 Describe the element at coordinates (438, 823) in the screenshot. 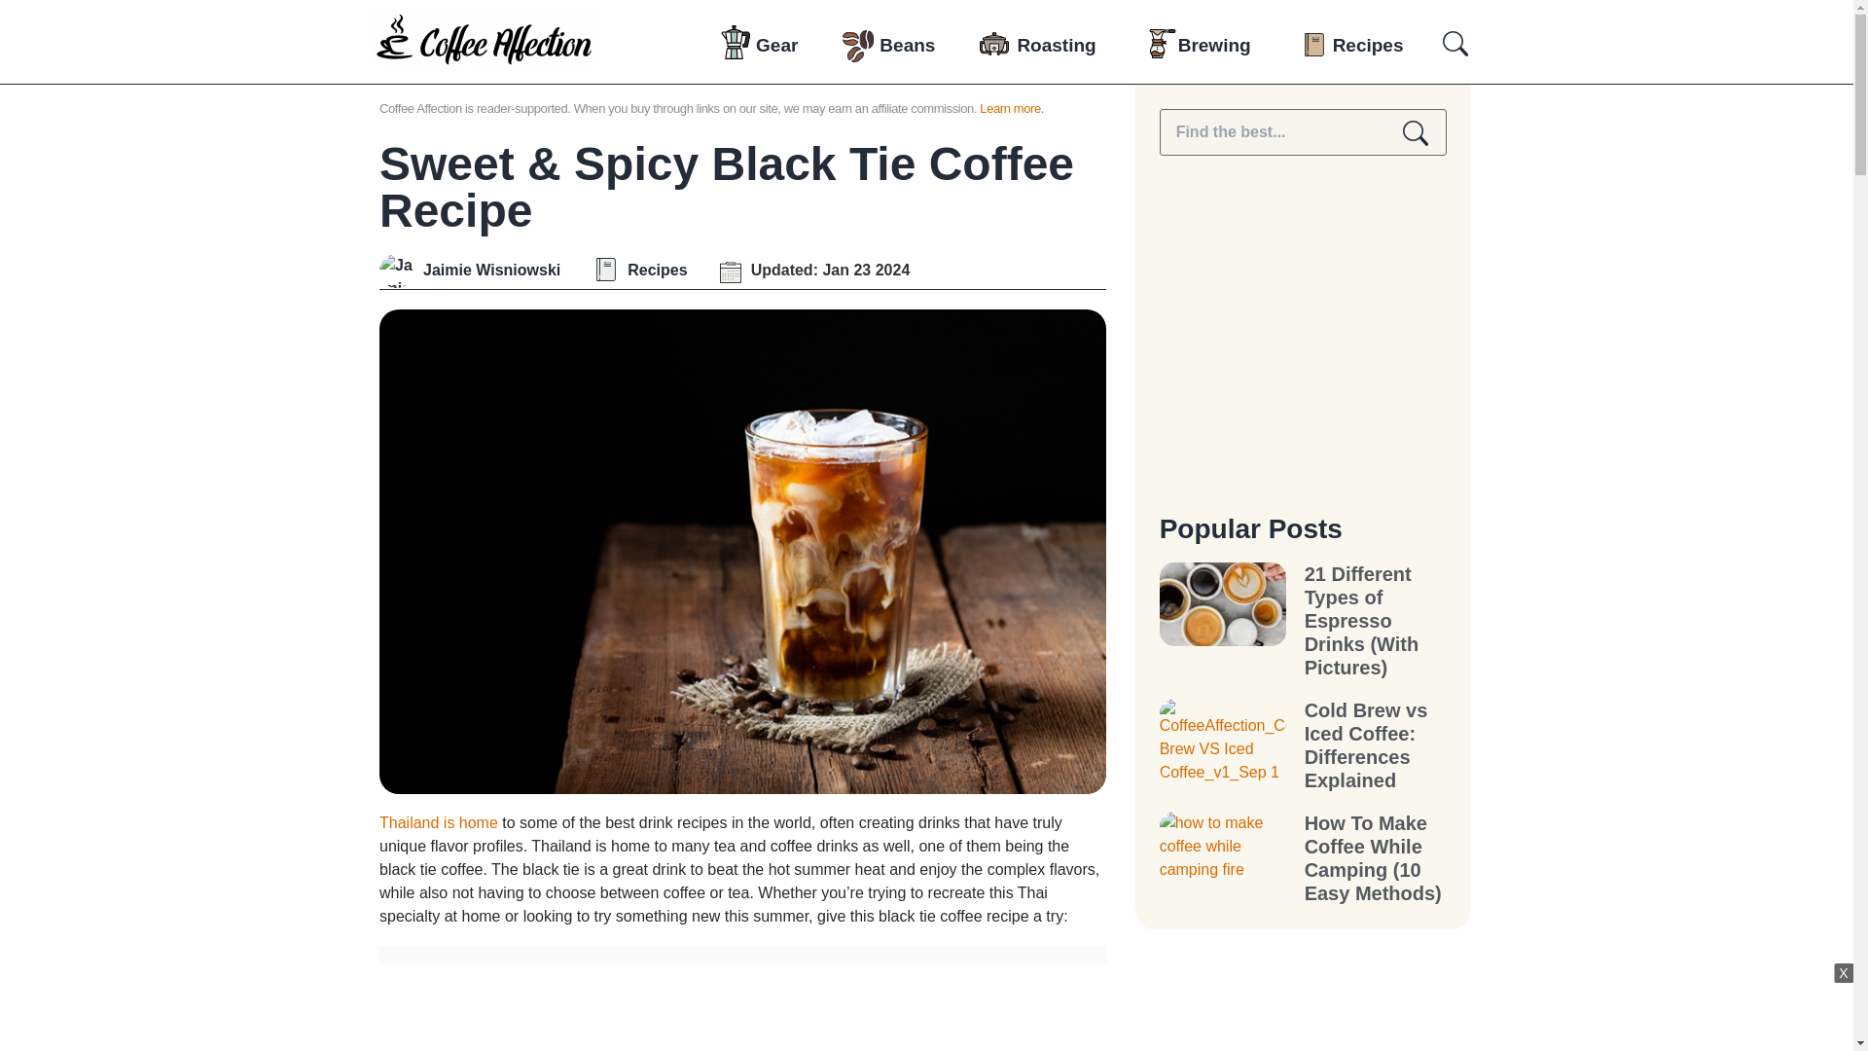

I see `Thailand is home` at that location.